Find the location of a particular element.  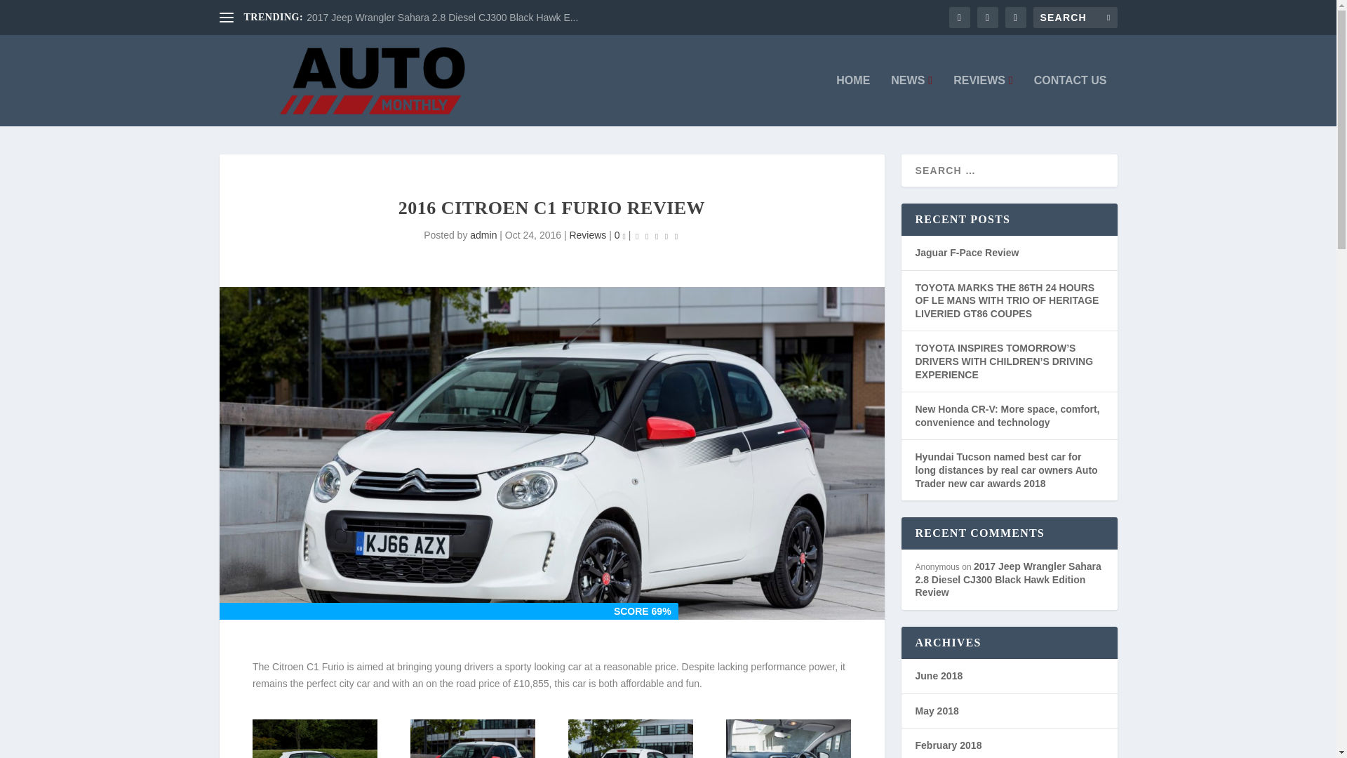

2017 Jeep Wrangler Sahara 2.8 Diesel CJ300 Black Hawk E... is located at coordinates (442, 18).